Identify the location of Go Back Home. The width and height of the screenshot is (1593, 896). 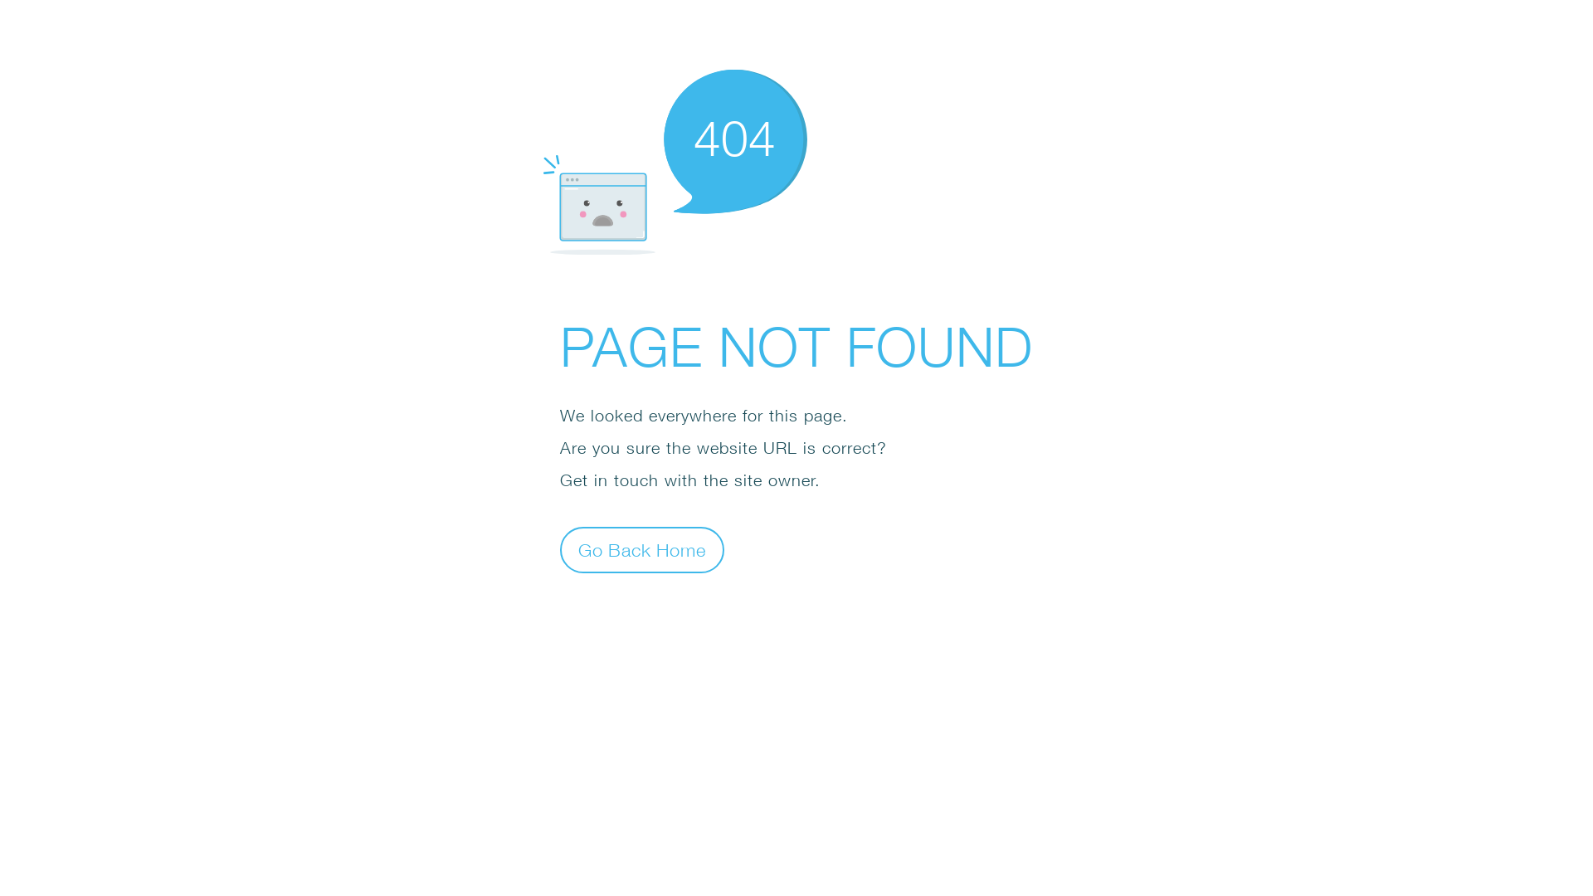
(642, 549).